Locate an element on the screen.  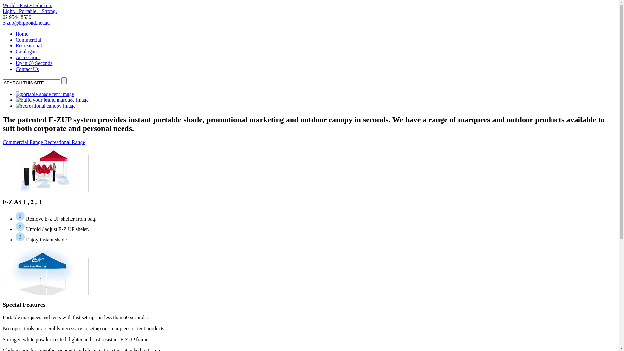
SEARCH THIS SITE is located at coordinates (31, 83).